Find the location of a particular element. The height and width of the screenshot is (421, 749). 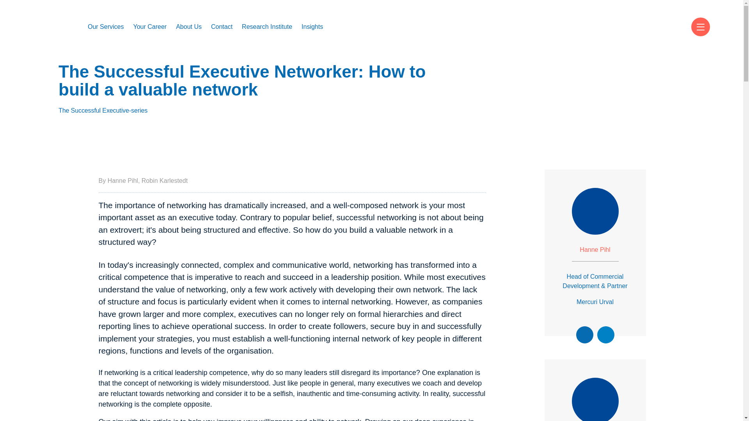

Consumer is located at coordinates (106, 182).